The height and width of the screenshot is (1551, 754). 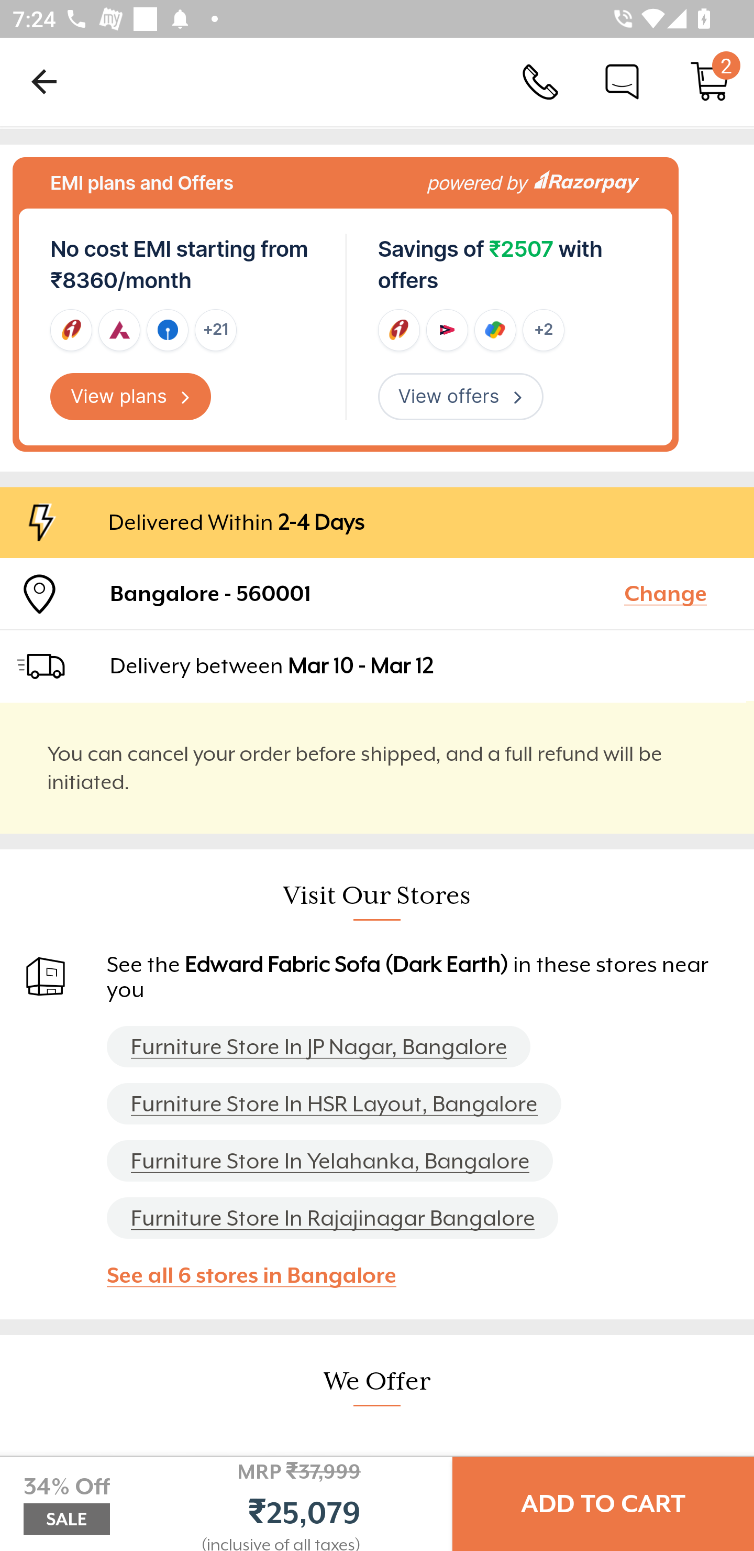 I want to click on Navigate up, so click(x=44, y=81).